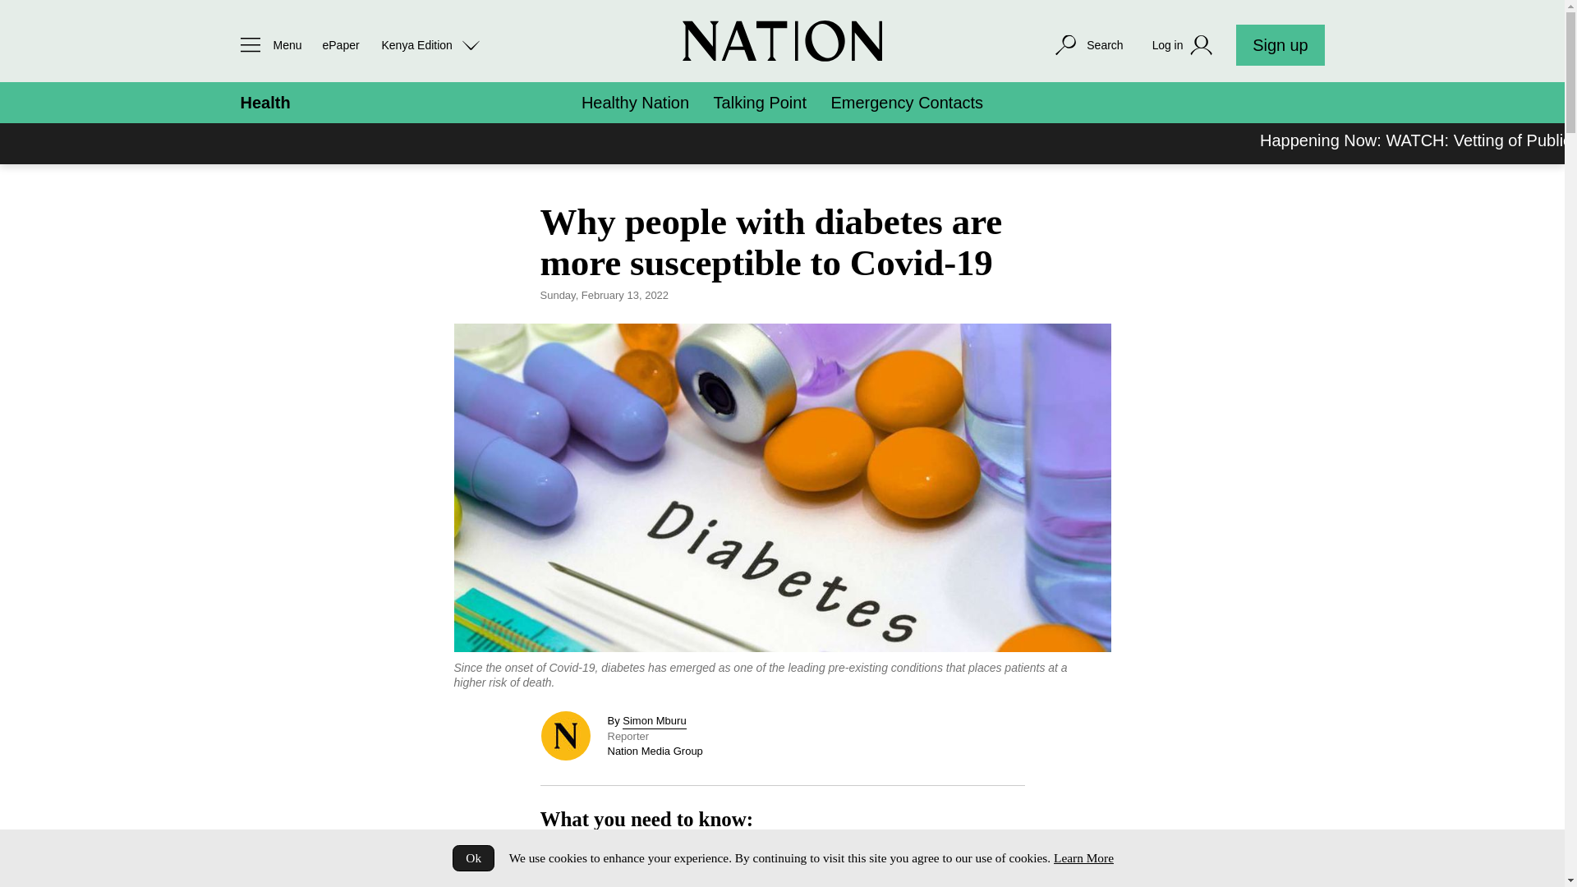 This screenshot has width=1577, height=887. What do you see at coordinates (266, 44) in the screenshot?
I see `Menu` at bounding box center [266, 44].